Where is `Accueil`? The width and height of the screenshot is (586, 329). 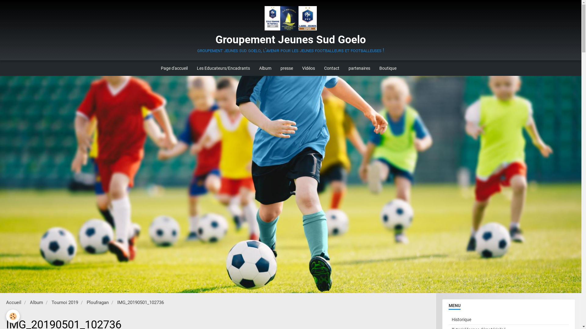 Accueil is located at coordinates (14, 302).